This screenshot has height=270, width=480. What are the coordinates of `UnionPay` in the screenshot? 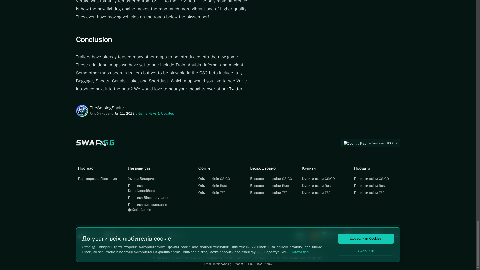 It's located at (331, 235).